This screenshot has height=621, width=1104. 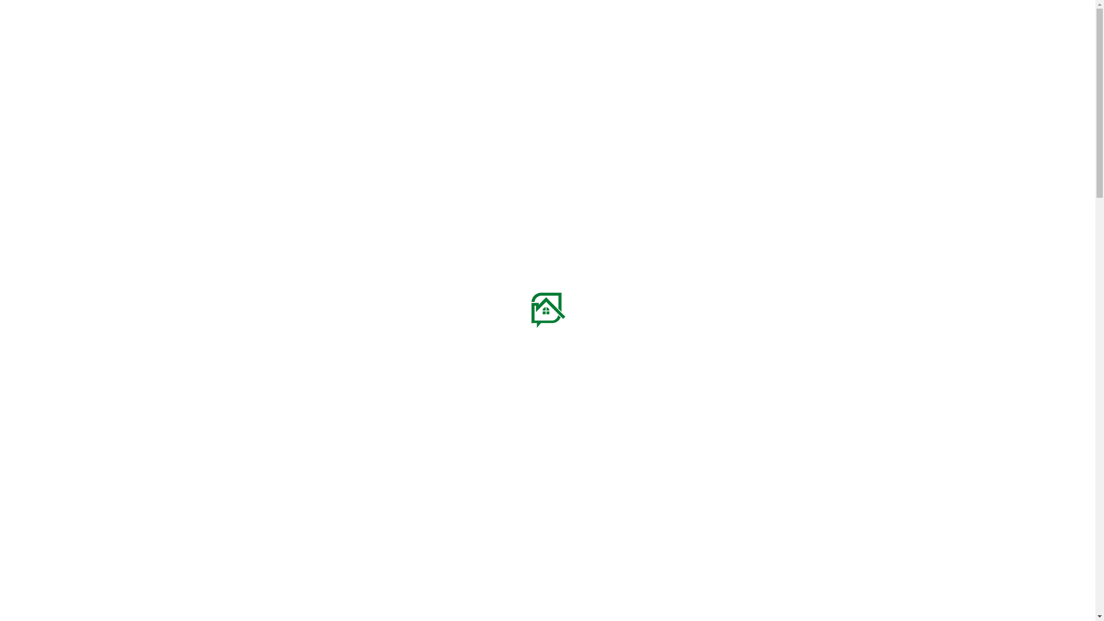 I want to click on TRAINING, so click(x=650, y=63).